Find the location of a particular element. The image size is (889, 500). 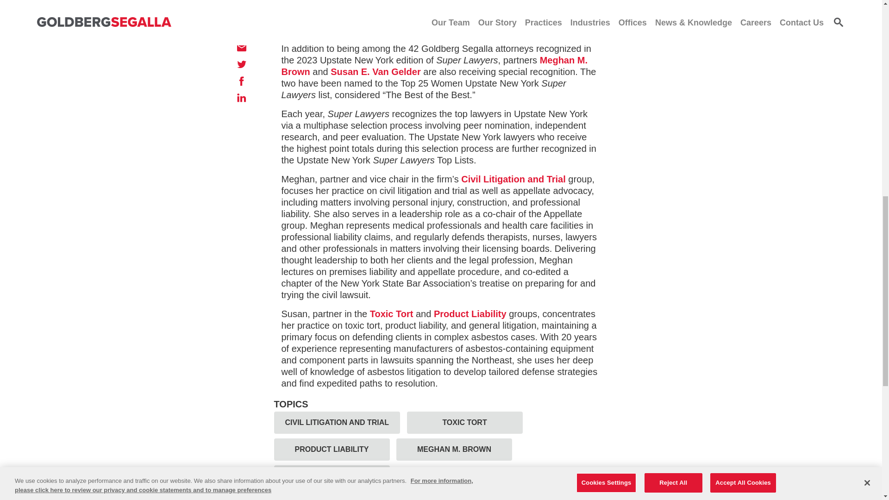

TOXIC TORT is located at coordinates (465, 422).